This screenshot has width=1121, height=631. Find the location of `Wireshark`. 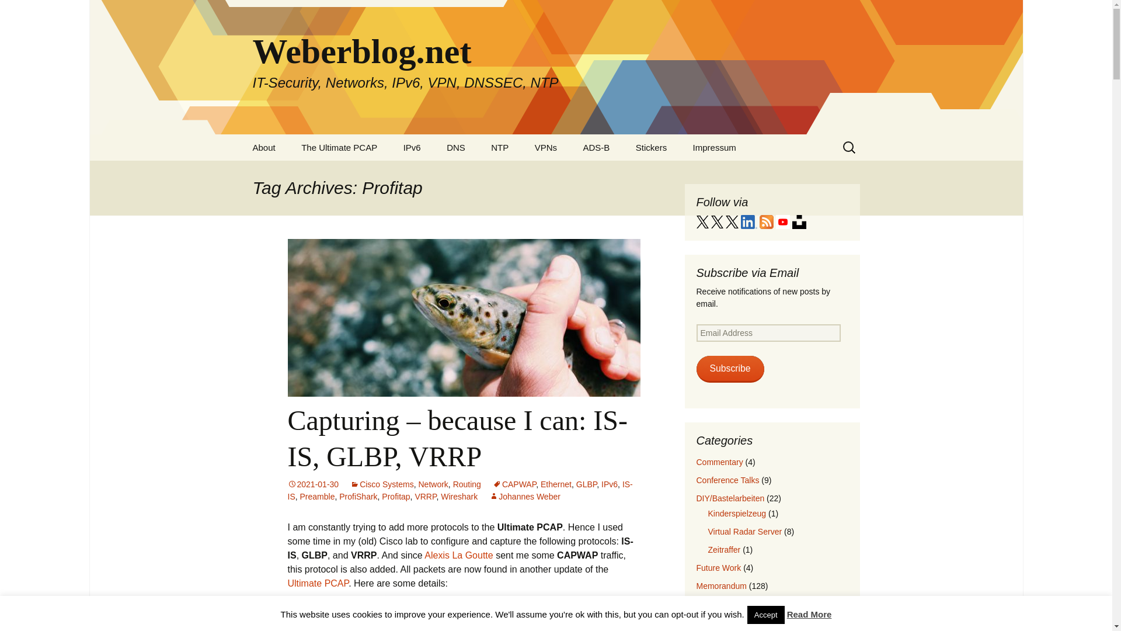

Wireshark is located at coordinates (459, 497).